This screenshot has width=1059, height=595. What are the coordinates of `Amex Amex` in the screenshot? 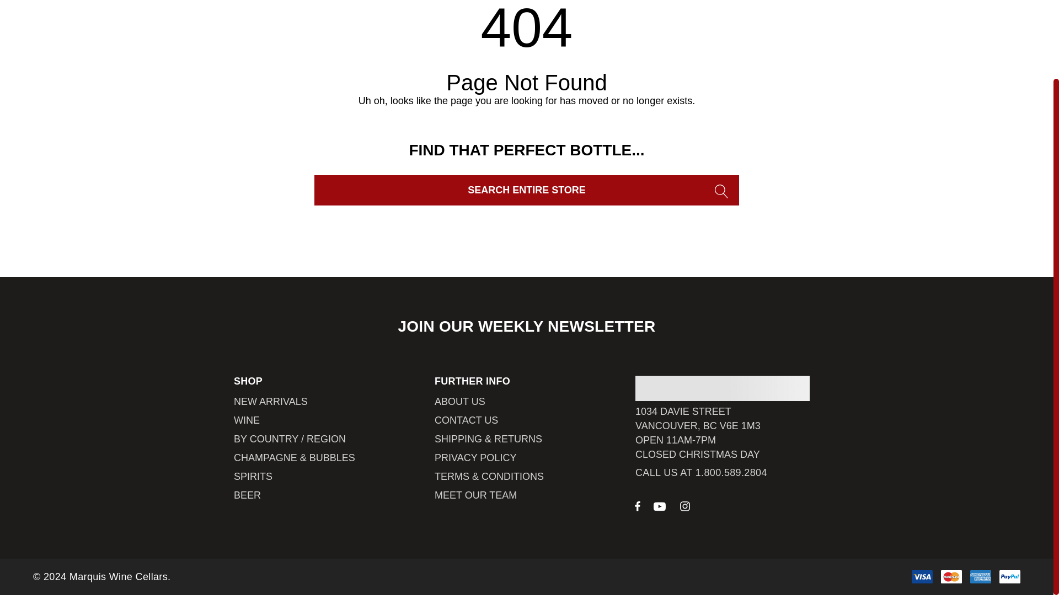 It's located at (981, 576).